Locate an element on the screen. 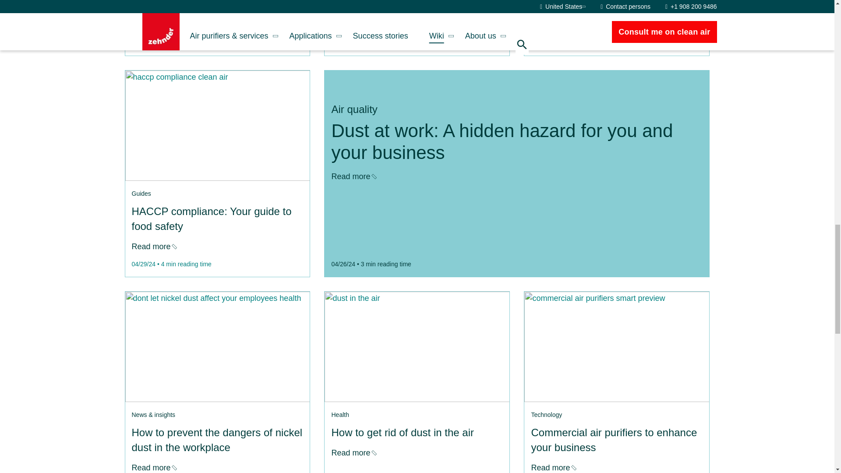  How to prevent the dangers of nickel dust in the workplace is located at coordinates (353, 176).